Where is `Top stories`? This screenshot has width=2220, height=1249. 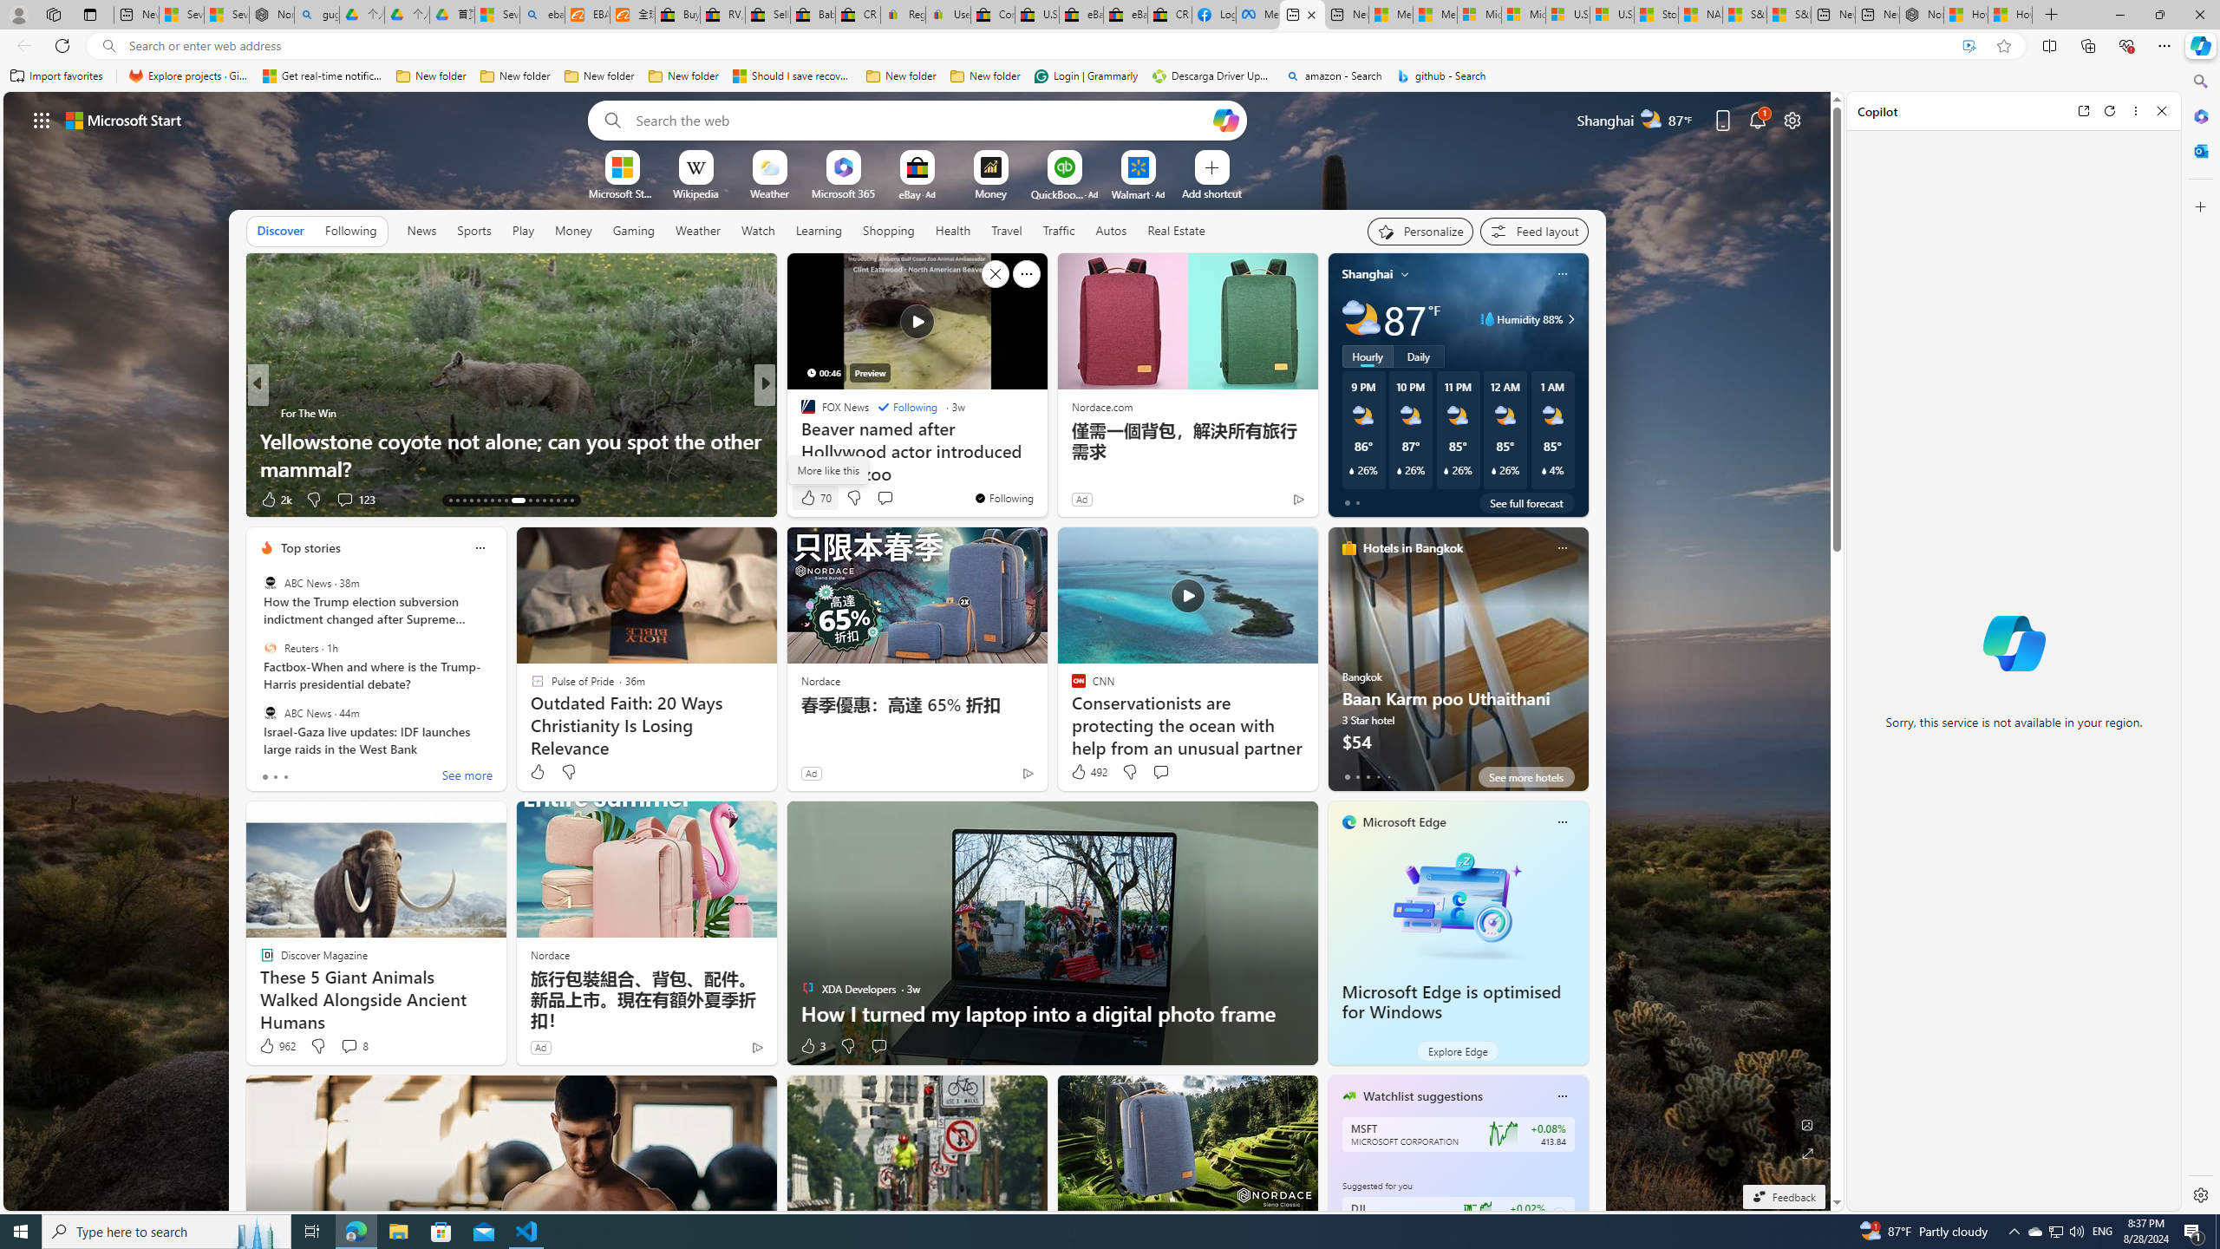
Top stories is located at coordinates (310, 548).